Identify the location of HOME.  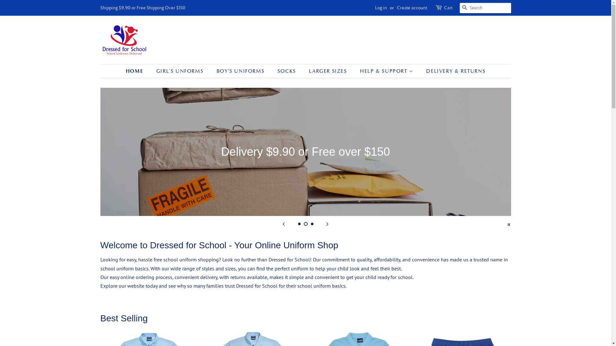
(138, 71).